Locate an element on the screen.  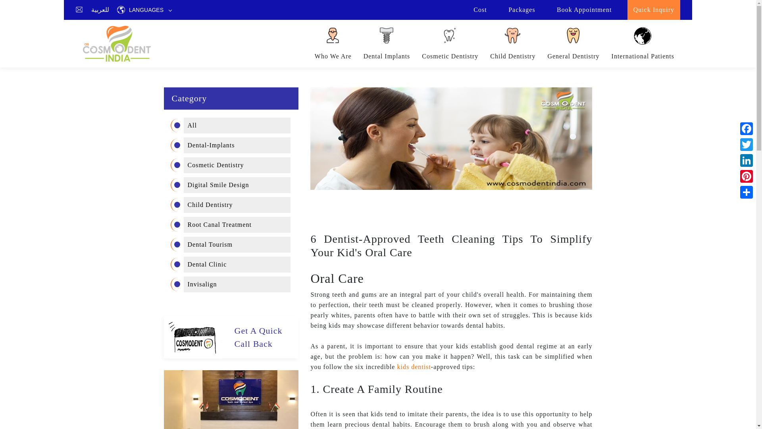
International Patients is located at coordinates (648, 41).